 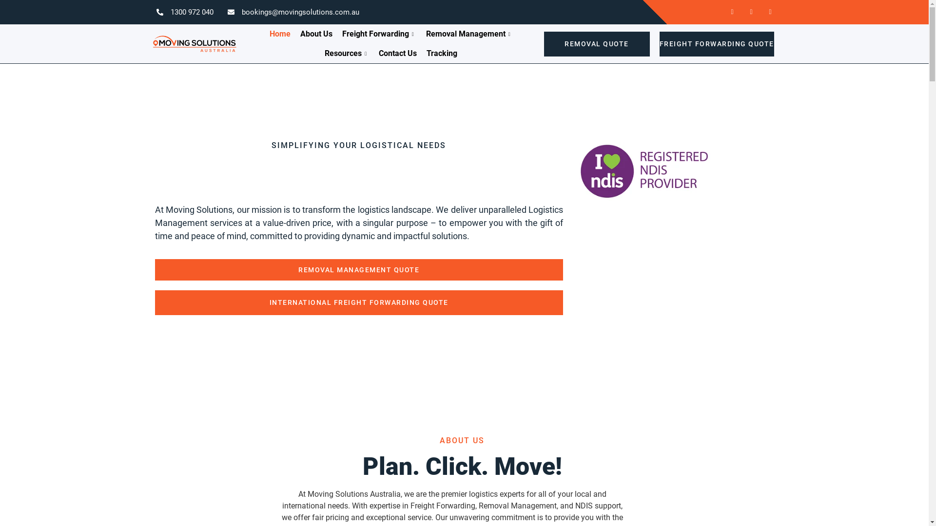 What do you see at coordinates (359, 270) in the screenshot?
I see `REMOVAL MANAGEMENT QUOTE` at bounding box center [359, 270].